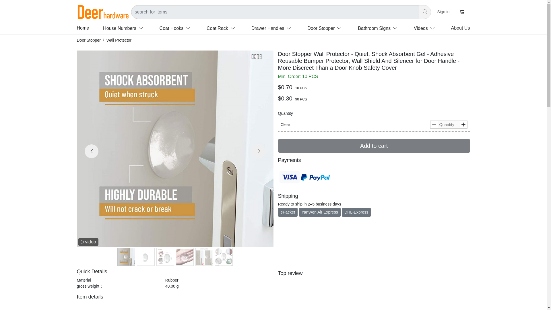 This screenshot has width=551, height=310. Describe the element at coordinates (176, 28) in the screenshot. I see `Coat Hooks` at that location.